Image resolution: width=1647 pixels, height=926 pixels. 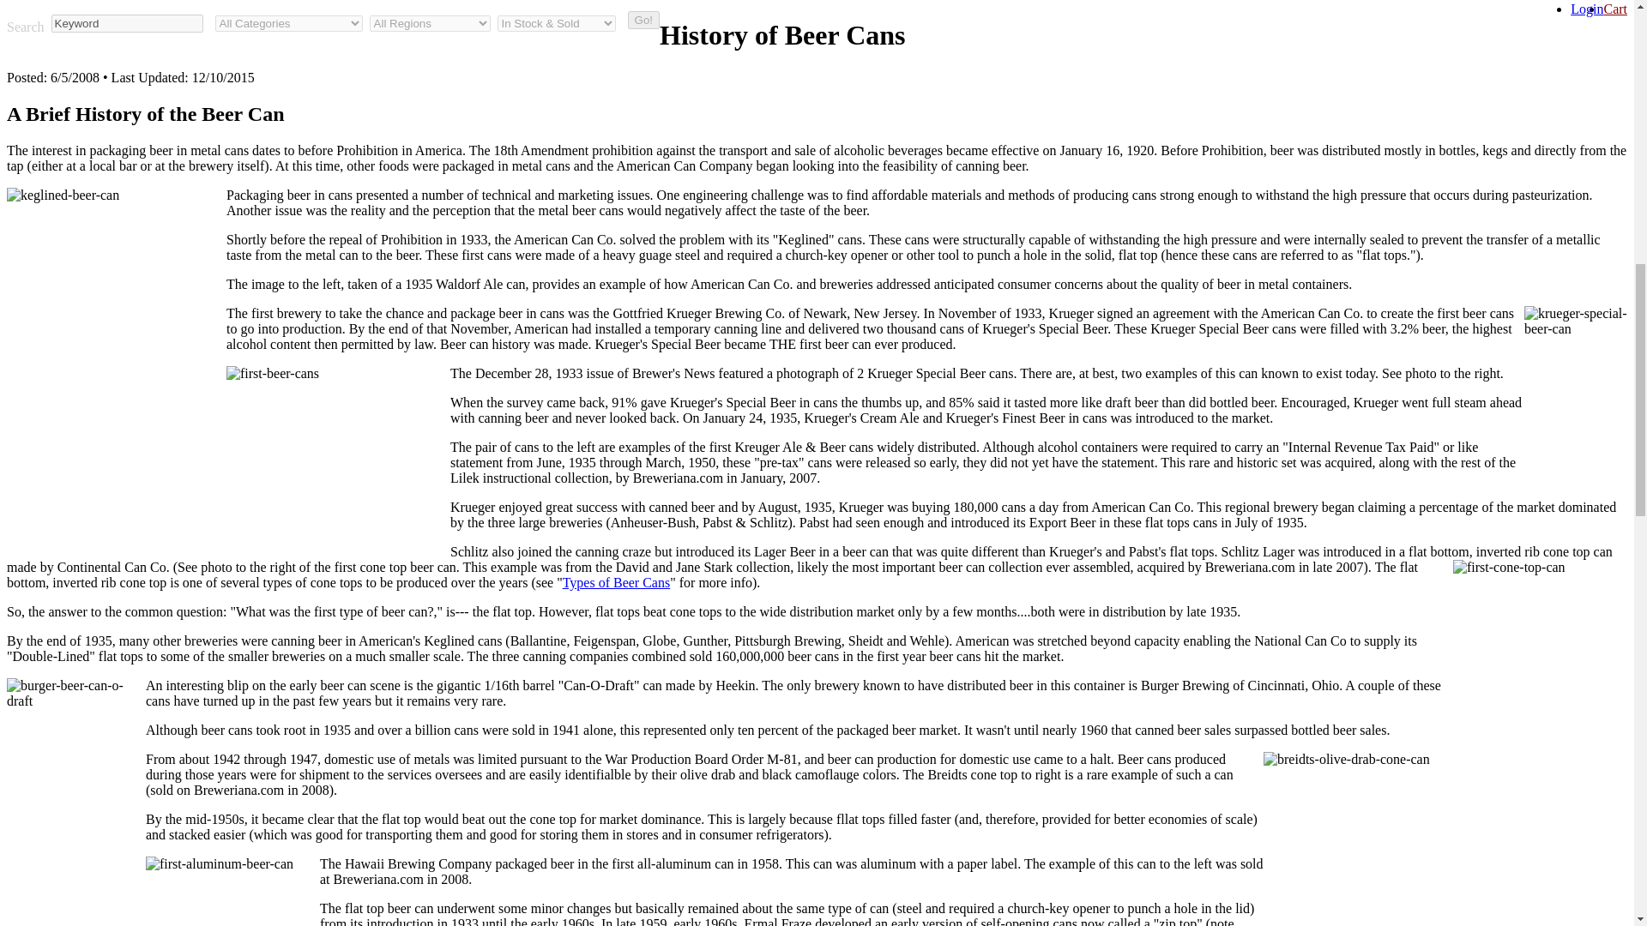 What do you see at coordinates (117, 304) in the screenshot?
I see `Early cans addressed consumer concerns` at bounding box center [117, 304].